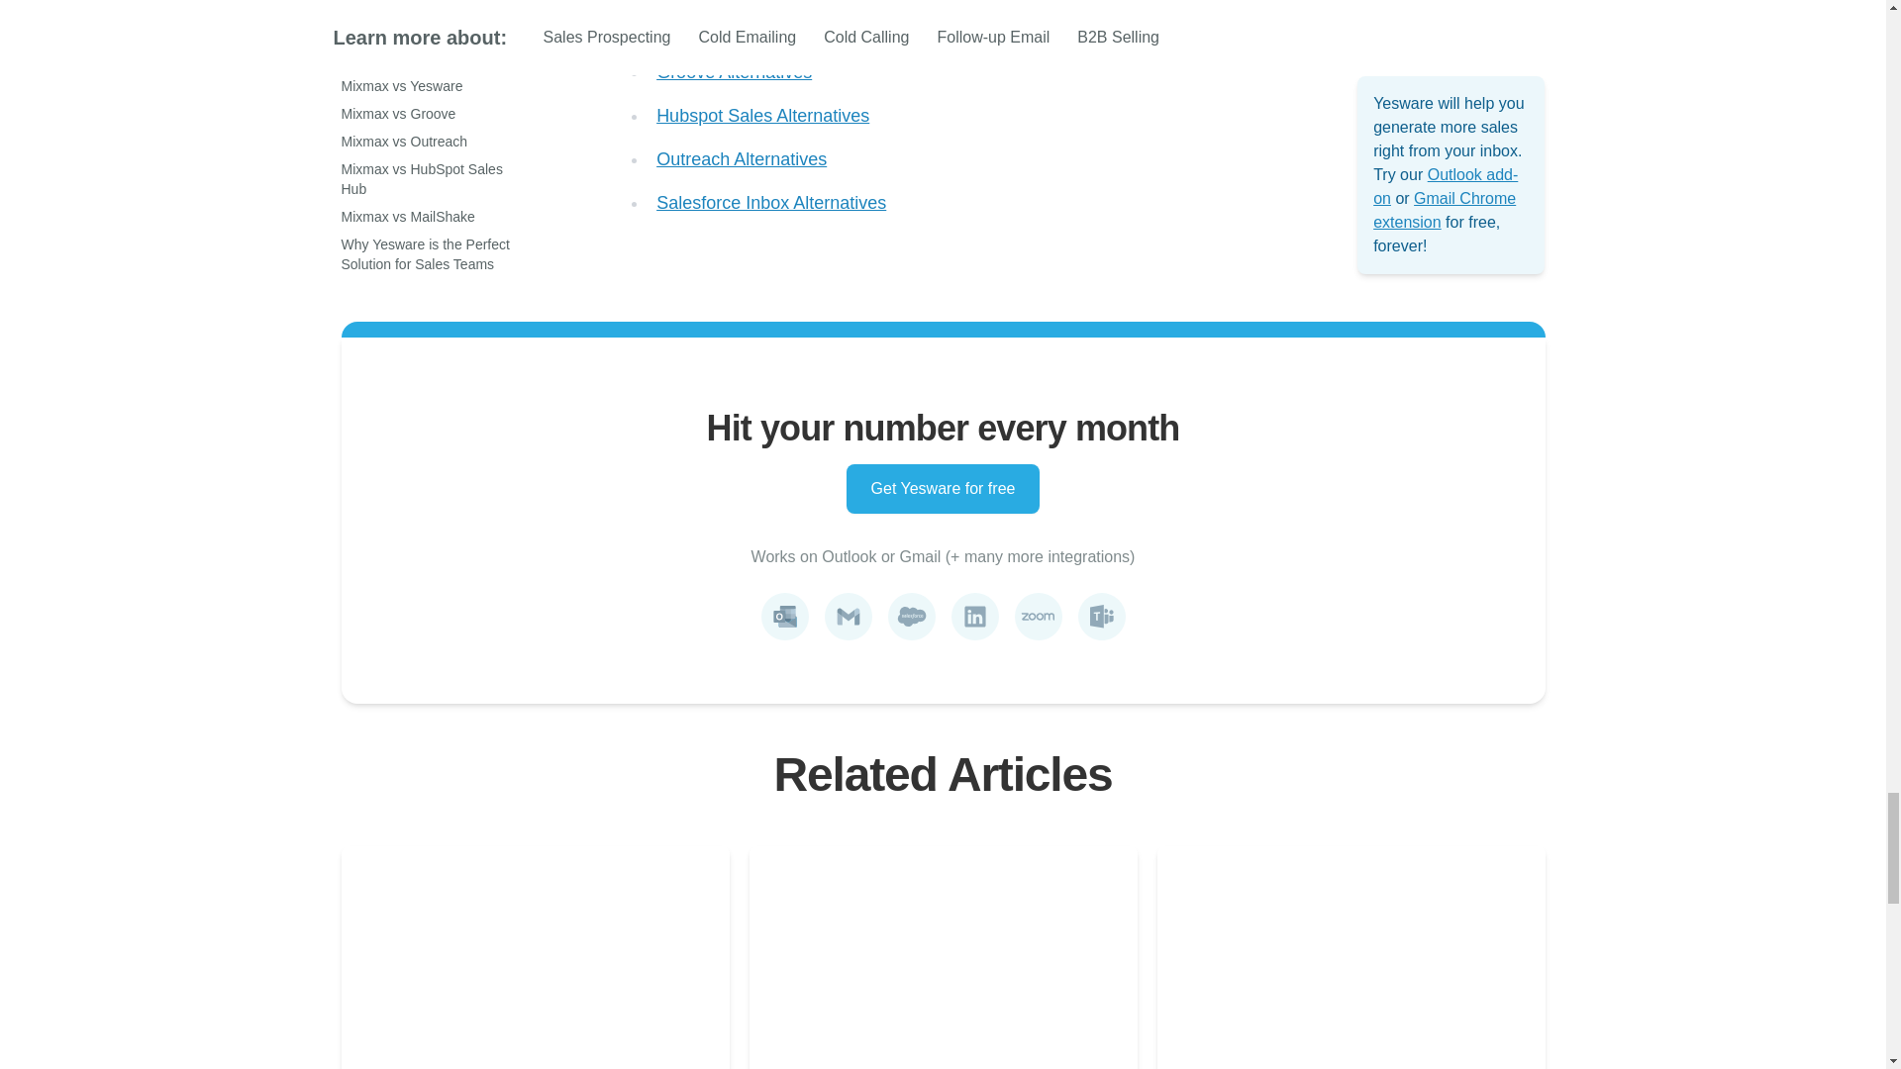 This screenshot has height=1069, width=1901. I want to click on Groove Alternatives, so click(733, 71).